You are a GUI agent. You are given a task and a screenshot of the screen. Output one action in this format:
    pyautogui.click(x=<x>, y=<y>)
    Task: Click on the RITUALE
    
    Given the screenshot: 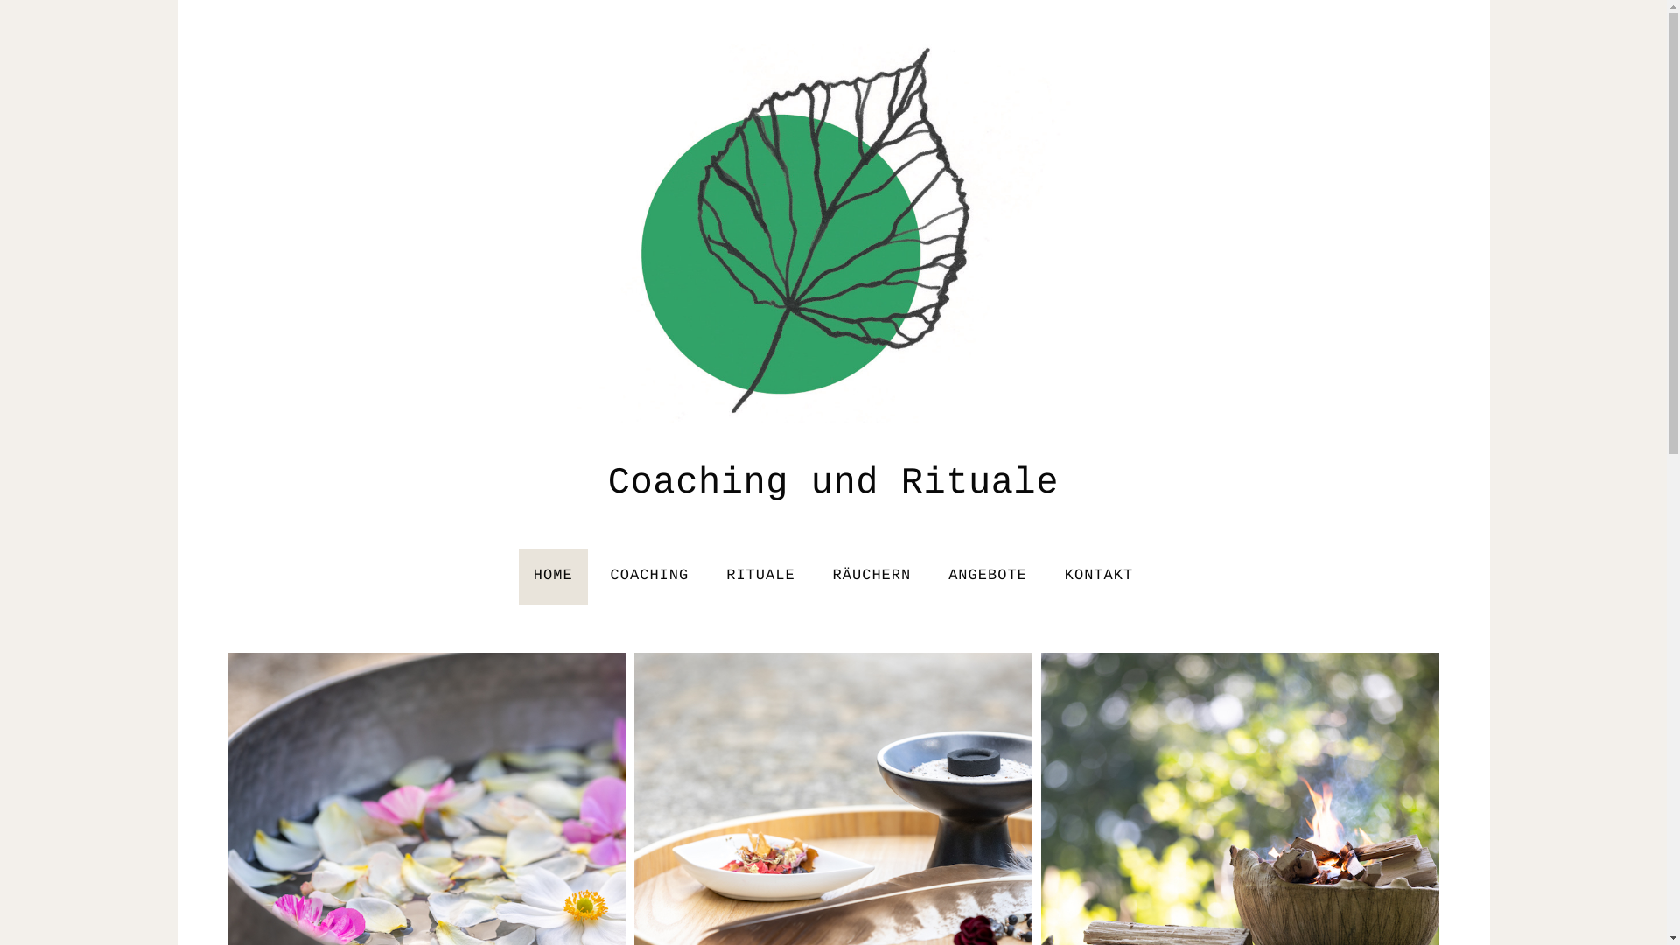 What is the action you would take?
    pyautogui.click(x=760, y=576)
    